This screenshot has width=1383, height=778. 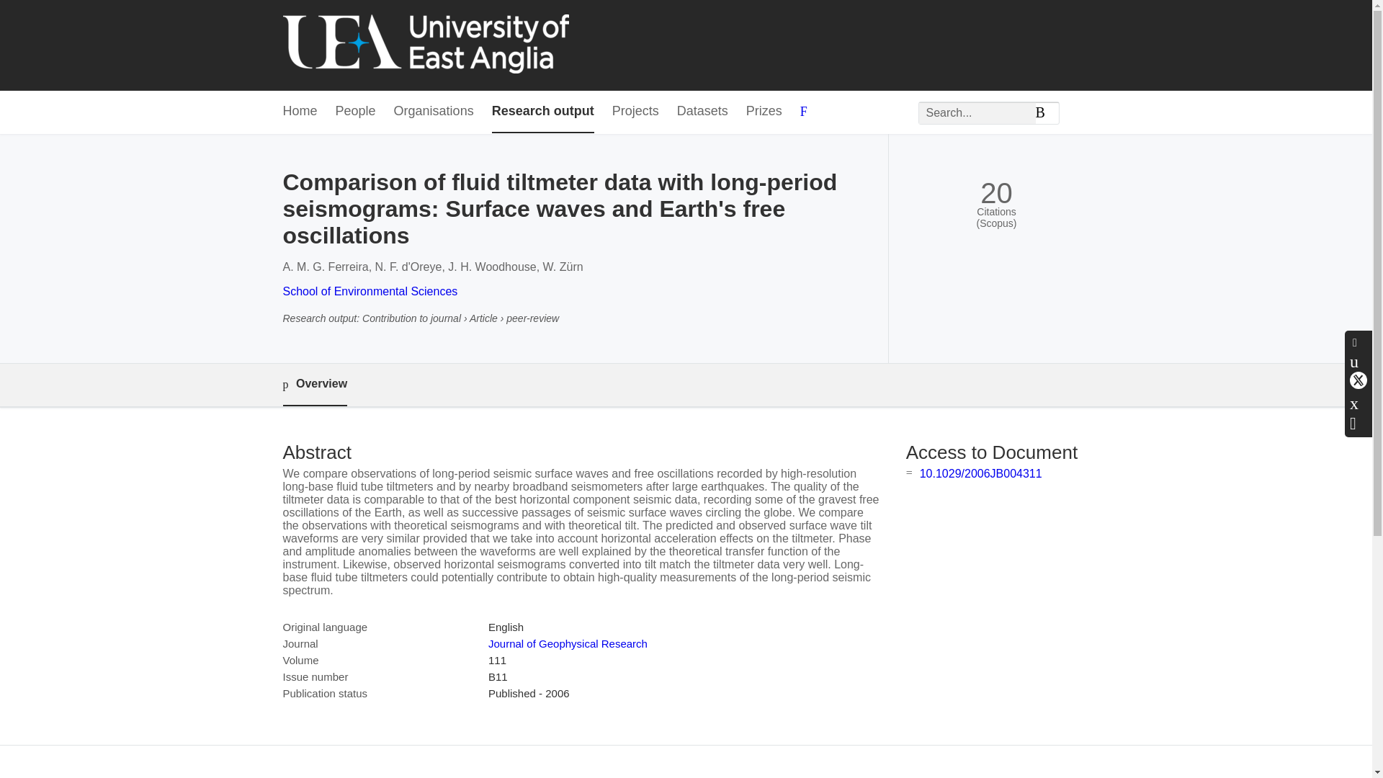 What do you see at coordinates (543, 112) in the screenshot?
I see `Research output` at bounding box center [543, 112].